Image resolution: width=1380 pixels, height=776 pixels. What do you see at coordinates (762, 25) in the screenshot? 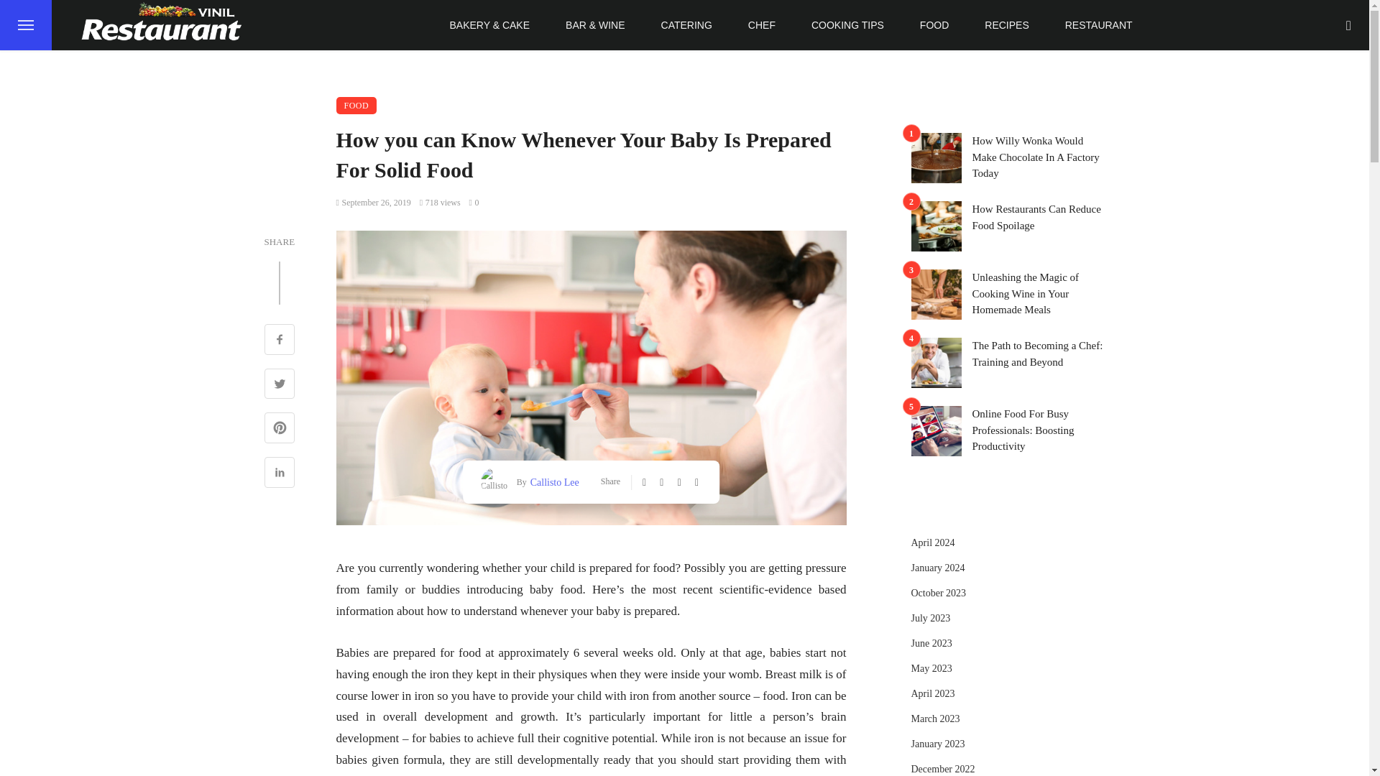
I see `CHEF` at bounding box center [762, 25].